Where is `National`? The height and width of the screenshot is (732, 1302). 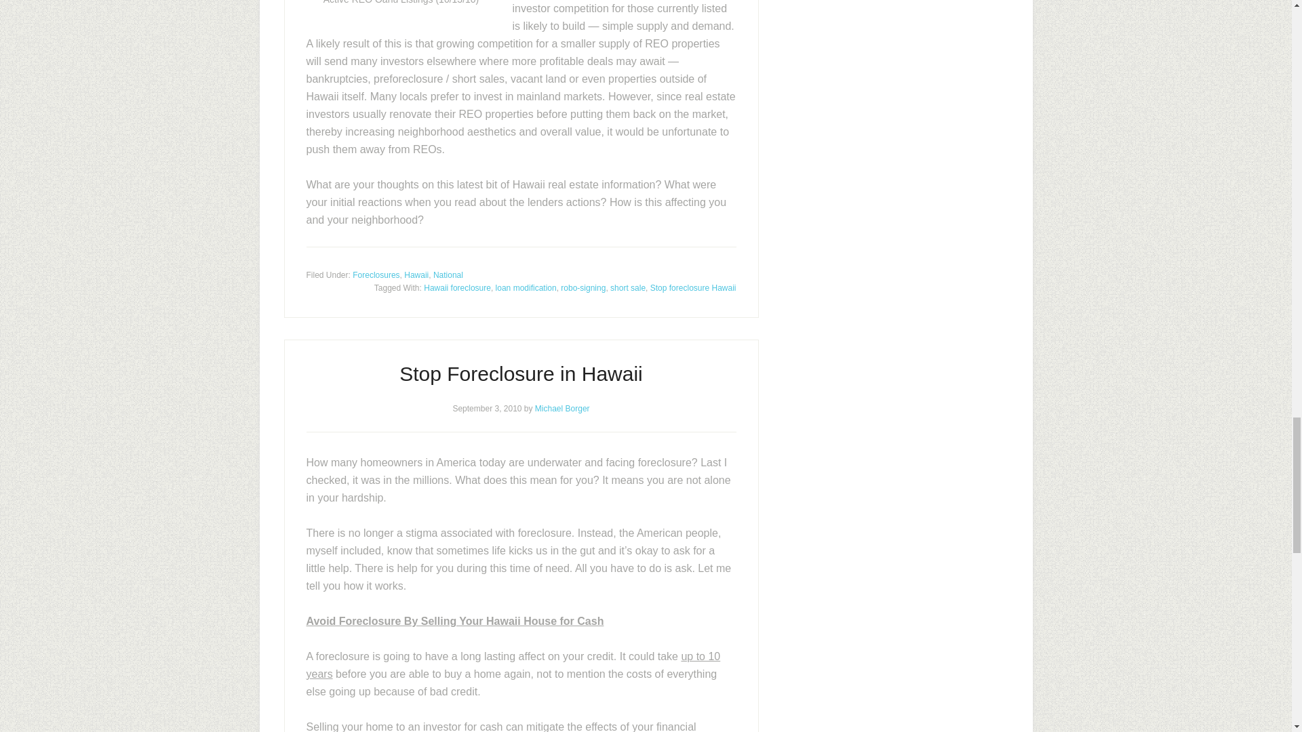
National is located at coordinates (448, 274).